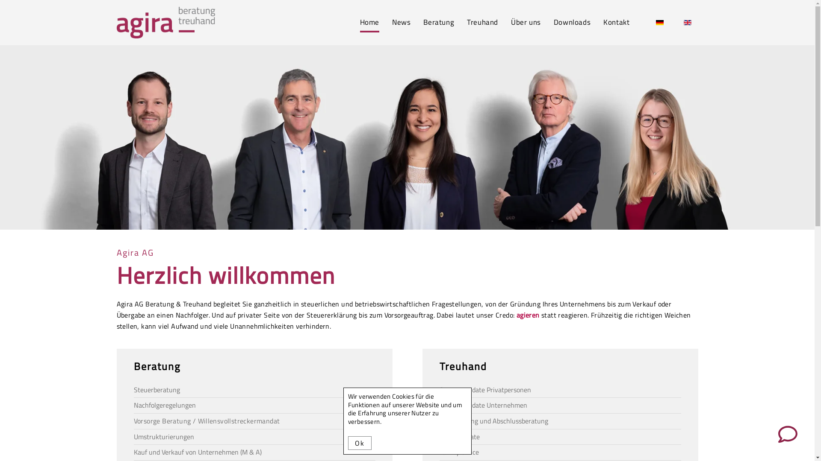  What do you see at coordinates (483, 405) in the screenshot?
I see `Steuermandate Unternehmen` at bounding box center [483, 405].